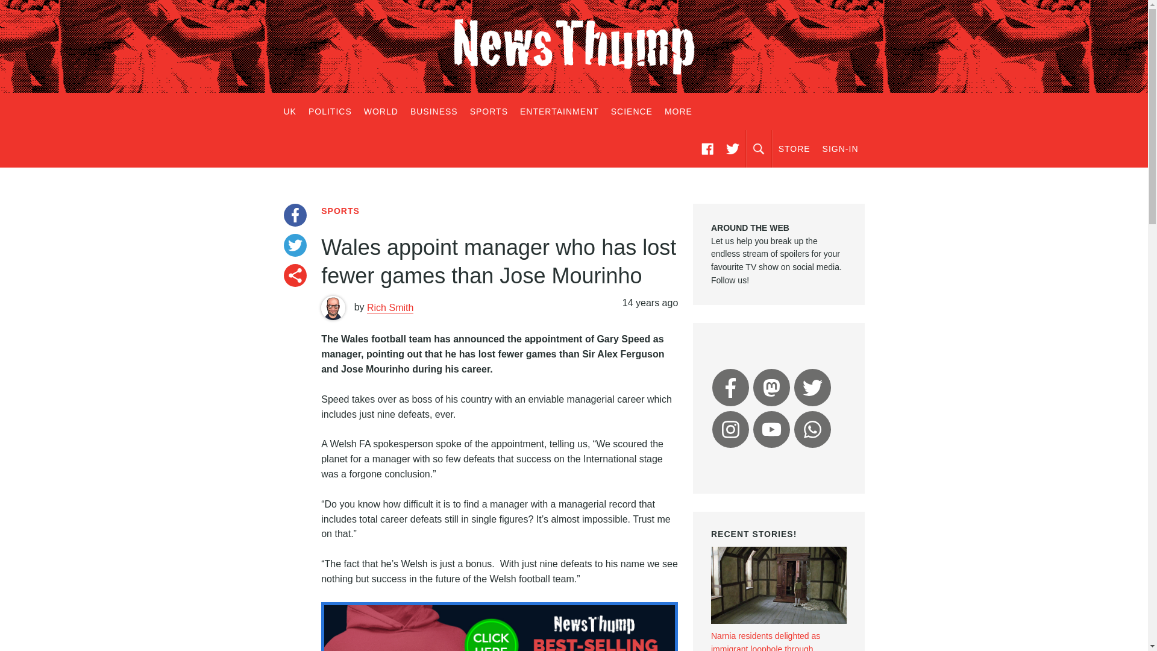 The image size is (1157, 651). Describe the element at coordinates (574, 46) in the screenshot. I see `NewsThump` at that location.